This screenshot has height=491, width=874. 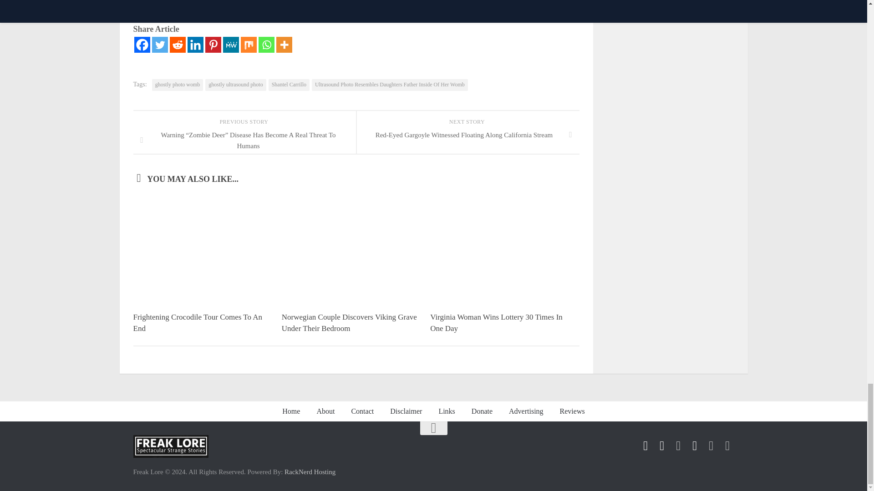 I want to click on Reddit, so click(x=178, y=45).